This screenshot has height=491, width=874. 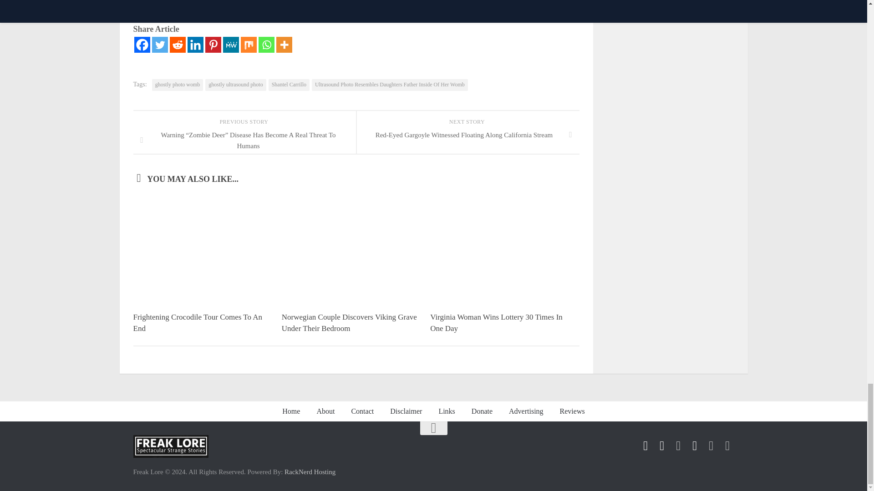 I want to click on Reddit, so click(x=178, y=45).